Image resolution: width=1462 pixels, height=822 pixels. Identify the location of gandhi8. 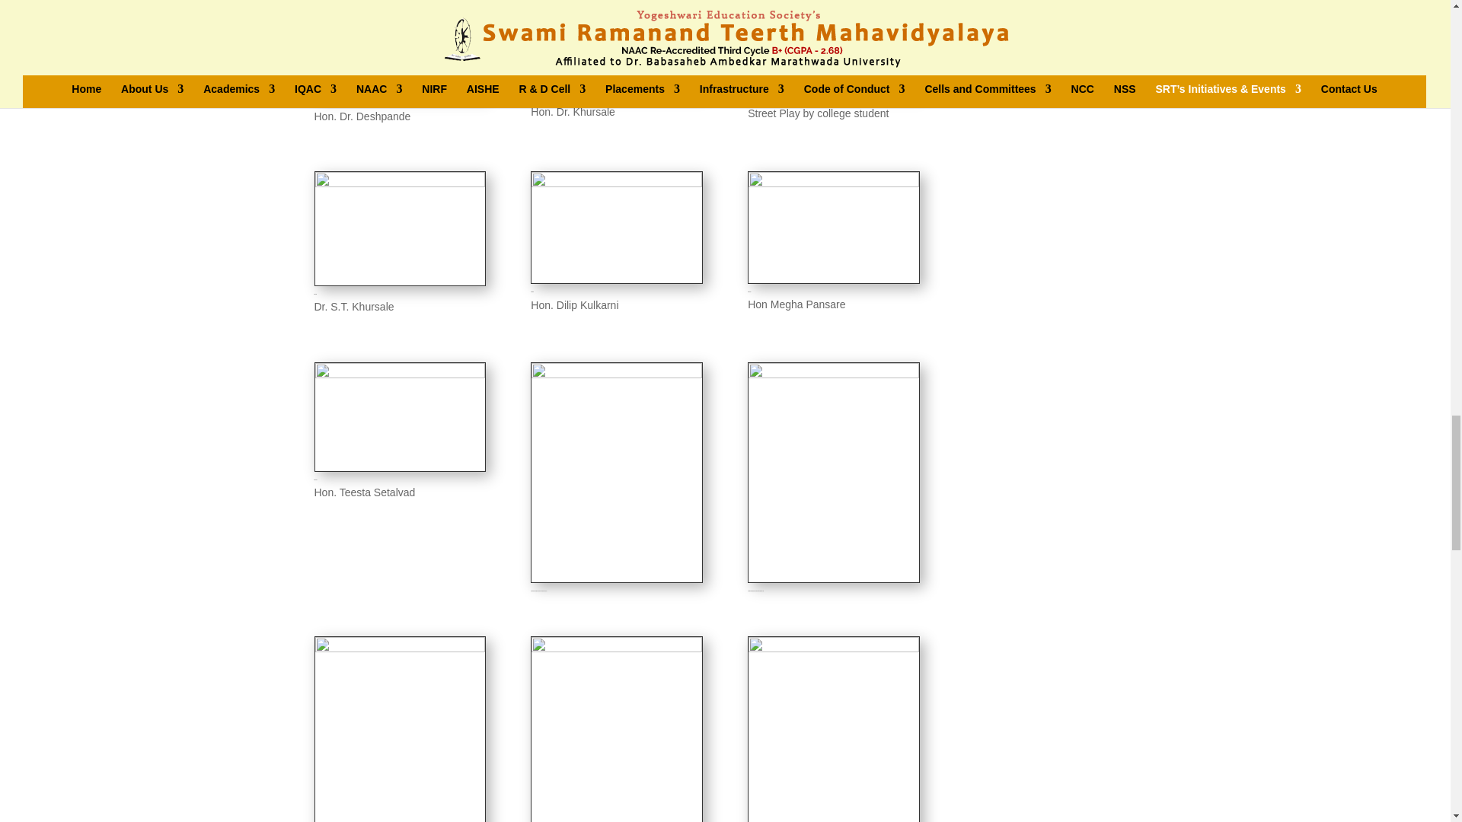
(401, 183).